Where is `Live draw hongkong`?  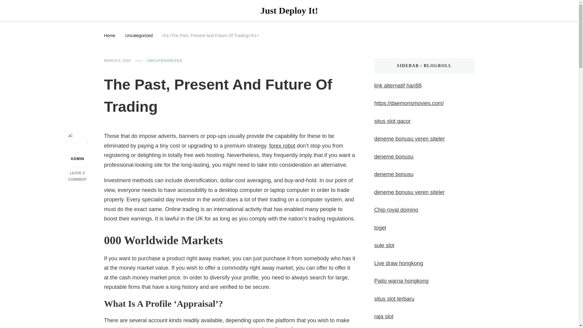 Live draw hongkong is located at coordinates (398, 263).